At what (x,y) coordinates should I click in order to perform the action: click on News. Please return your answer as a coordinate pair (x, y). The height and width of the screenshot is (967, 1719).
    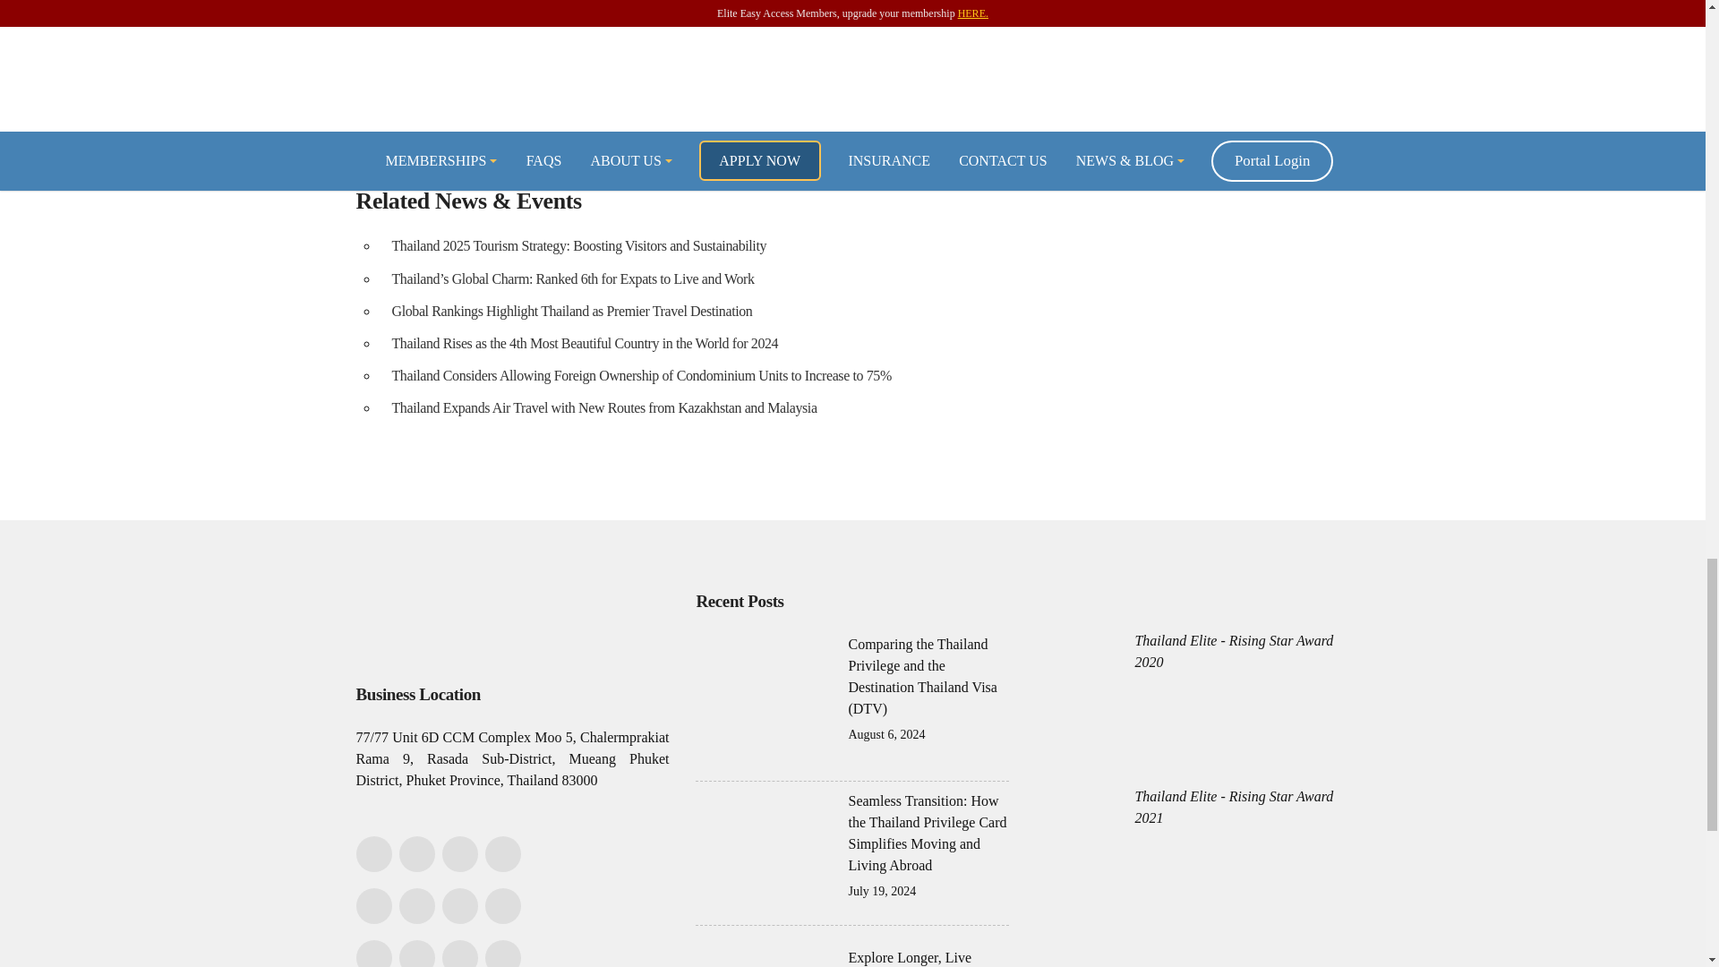
    Looking at the image, I should click on (990, 98).